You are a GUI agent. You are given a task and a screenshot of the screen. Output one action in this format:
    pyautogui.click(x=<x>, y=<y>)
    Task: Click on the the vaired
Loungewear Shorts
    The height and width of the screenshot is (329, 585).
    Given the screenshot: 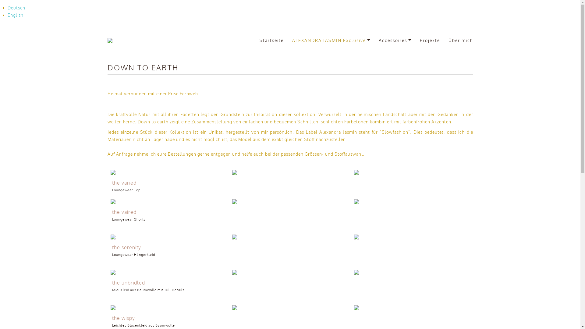 What is the action you would take?
    pyautogui.click(x=168, y=216)
    